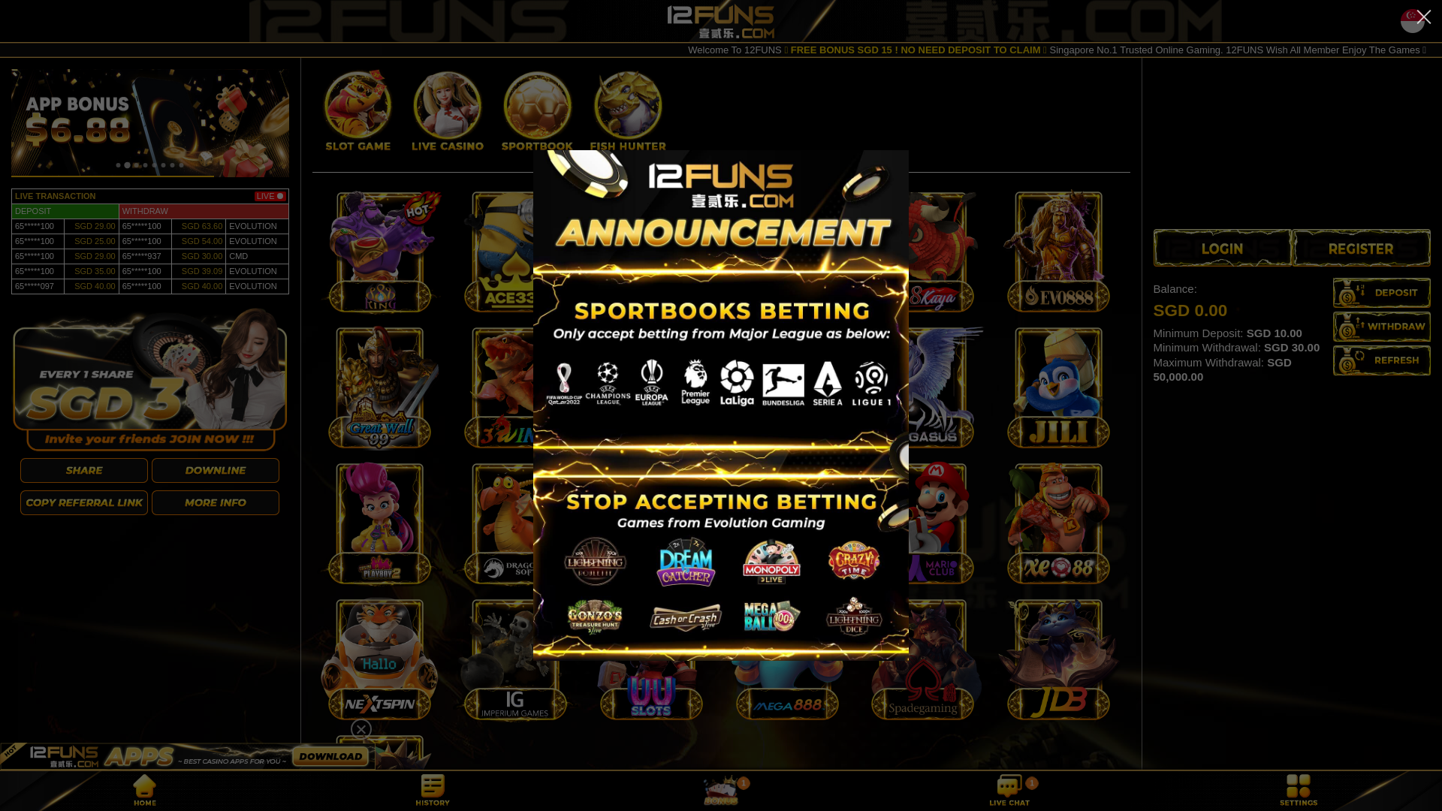  Describe the element at coordinates (1361, 248) in the screenshot. I see `REGISTER` at that location.